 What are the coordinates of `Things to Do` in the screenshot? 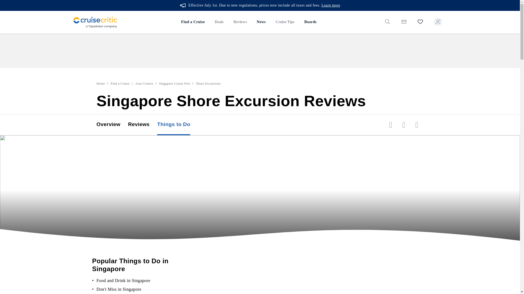 It's located at (177, 125).